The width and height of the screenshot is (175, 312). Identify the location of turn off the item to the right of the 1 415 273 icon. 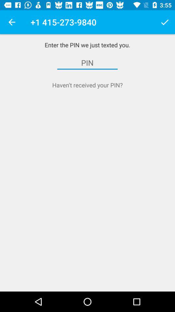
(165, 22).